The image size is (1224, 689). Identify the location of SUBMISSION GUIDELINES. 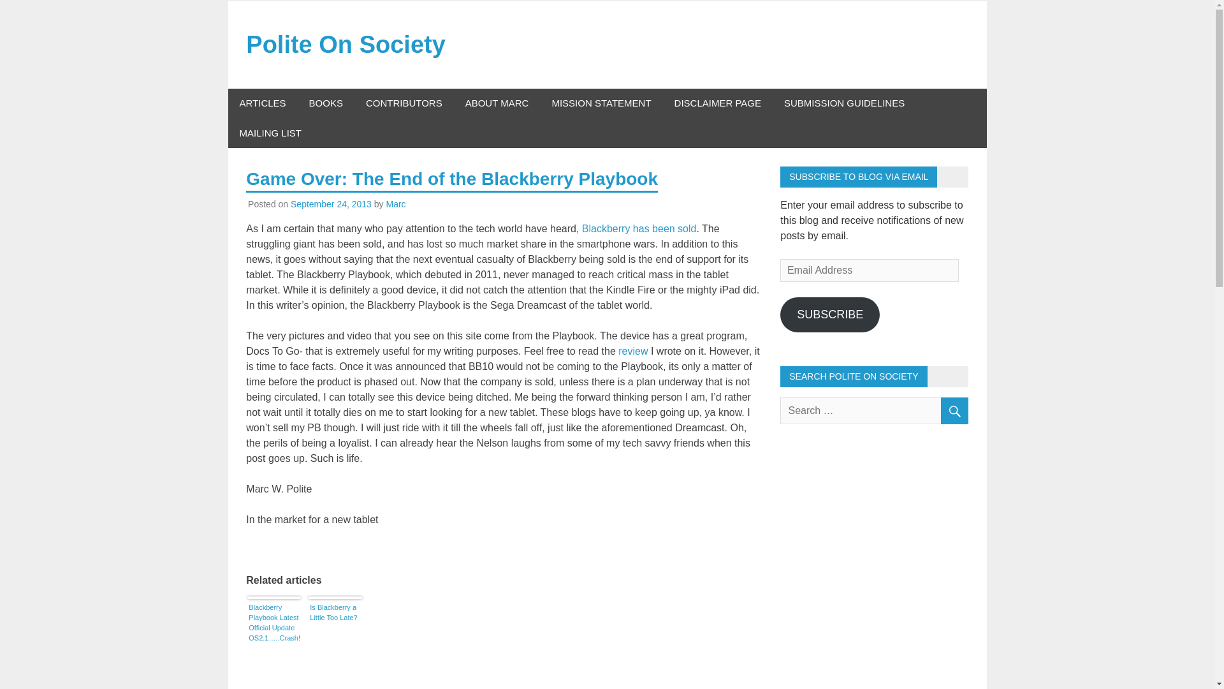
(844, 103).